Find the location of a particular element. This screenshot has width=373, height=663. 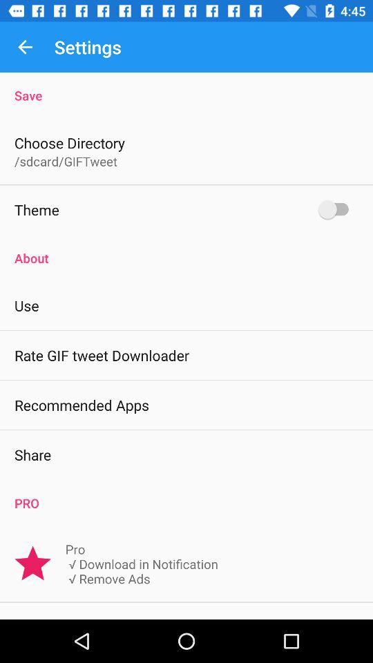

press app to the left of the settings is located at coordinates (25, 47).